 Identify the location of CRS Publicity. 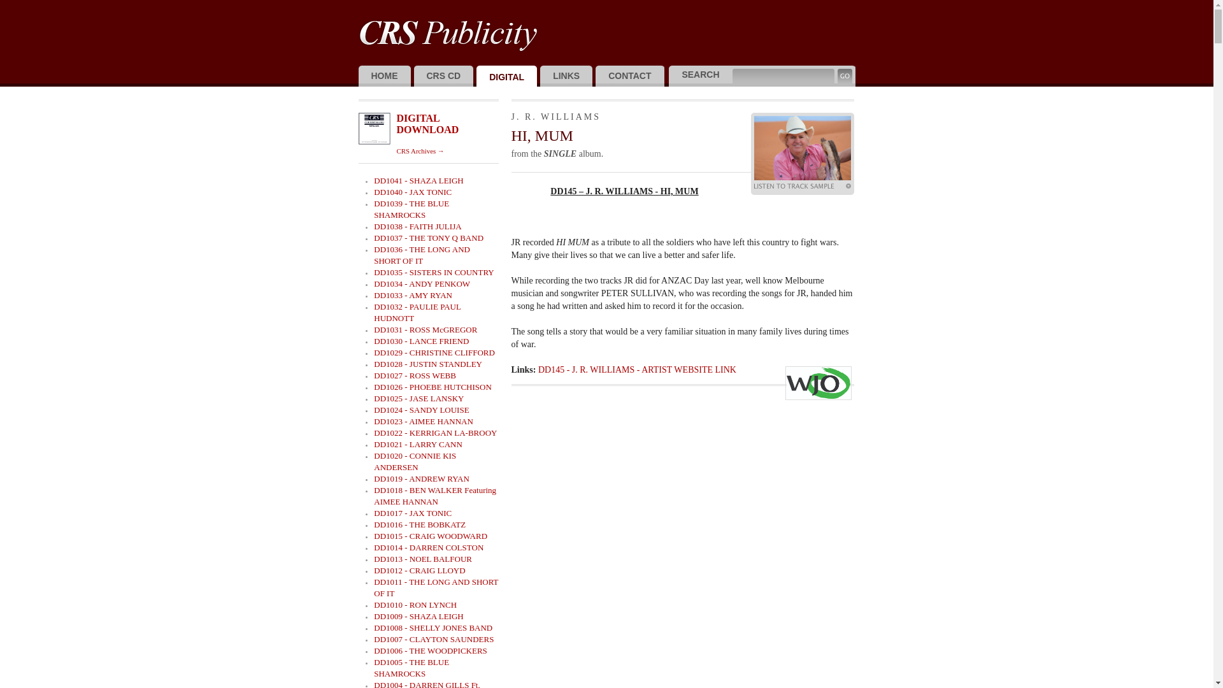
(443, 33).